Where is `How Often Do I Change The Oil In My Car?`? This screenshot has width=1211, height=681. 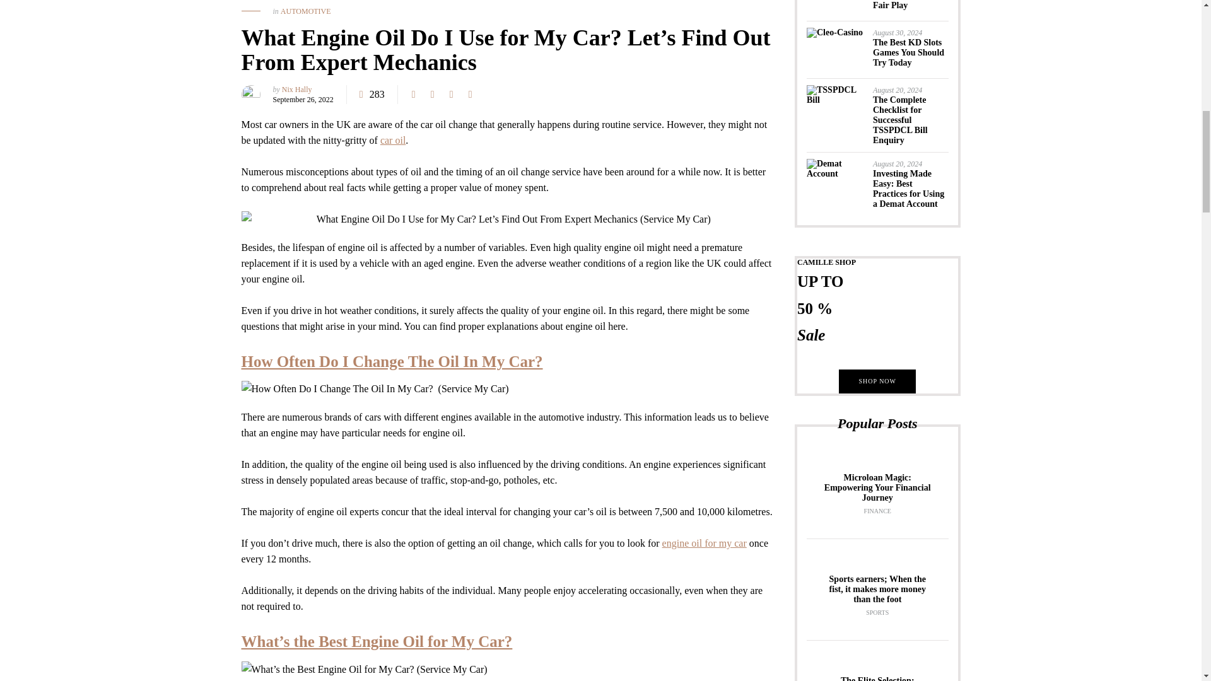 How Often Do I Change The Oil In My Car? is located at coordinates (392, 362).